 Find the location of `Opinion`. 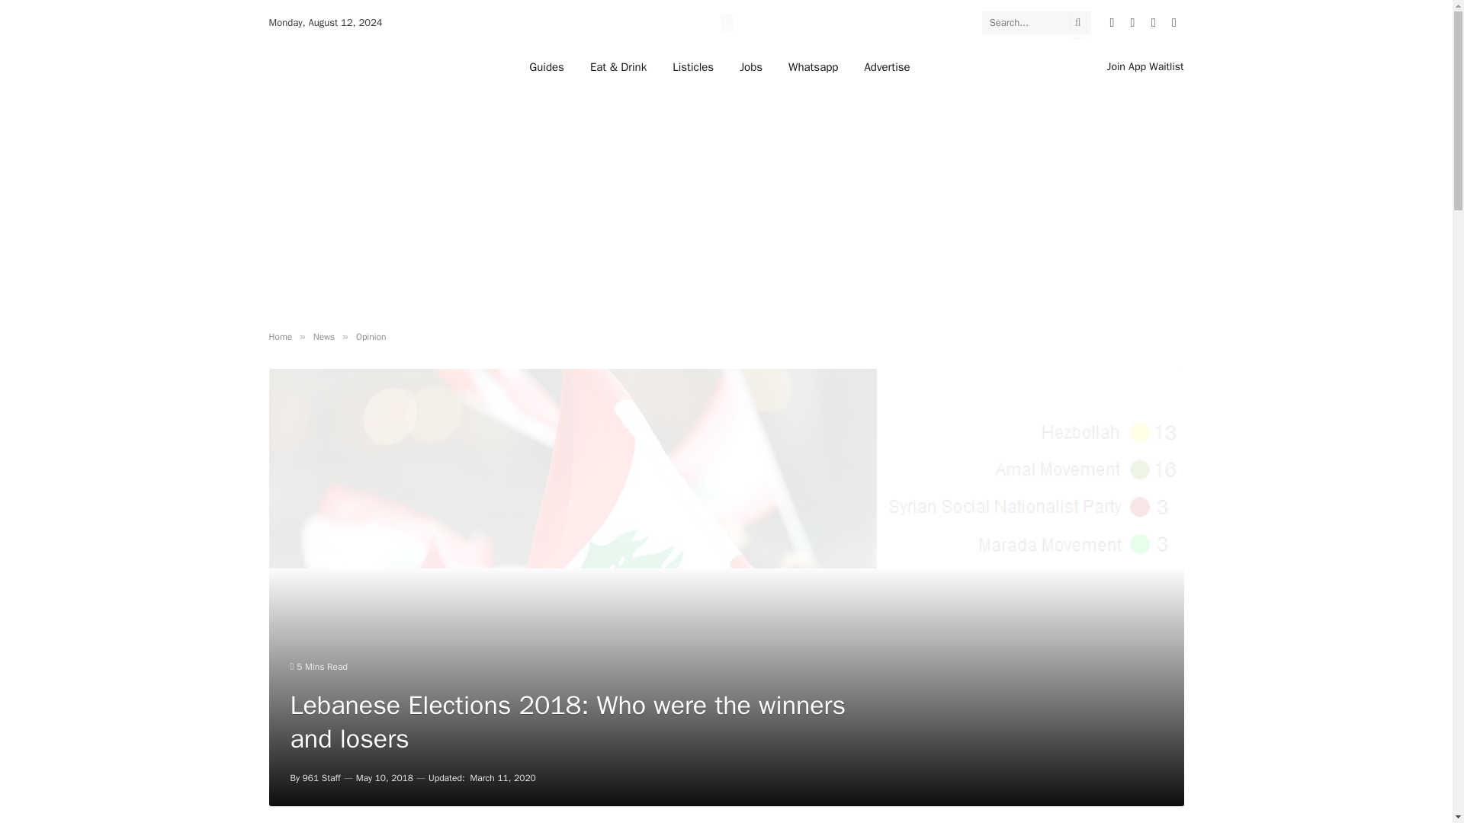

Opinion is located at coordinates (371, 337).